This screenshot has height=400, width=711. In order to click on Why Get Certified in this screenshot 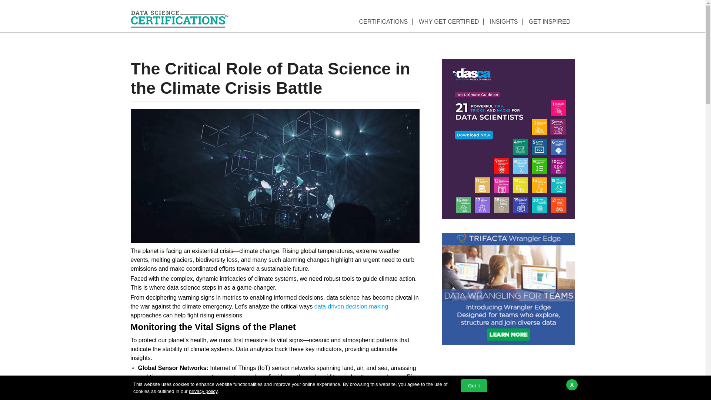, I will do `click(449, 21)`.